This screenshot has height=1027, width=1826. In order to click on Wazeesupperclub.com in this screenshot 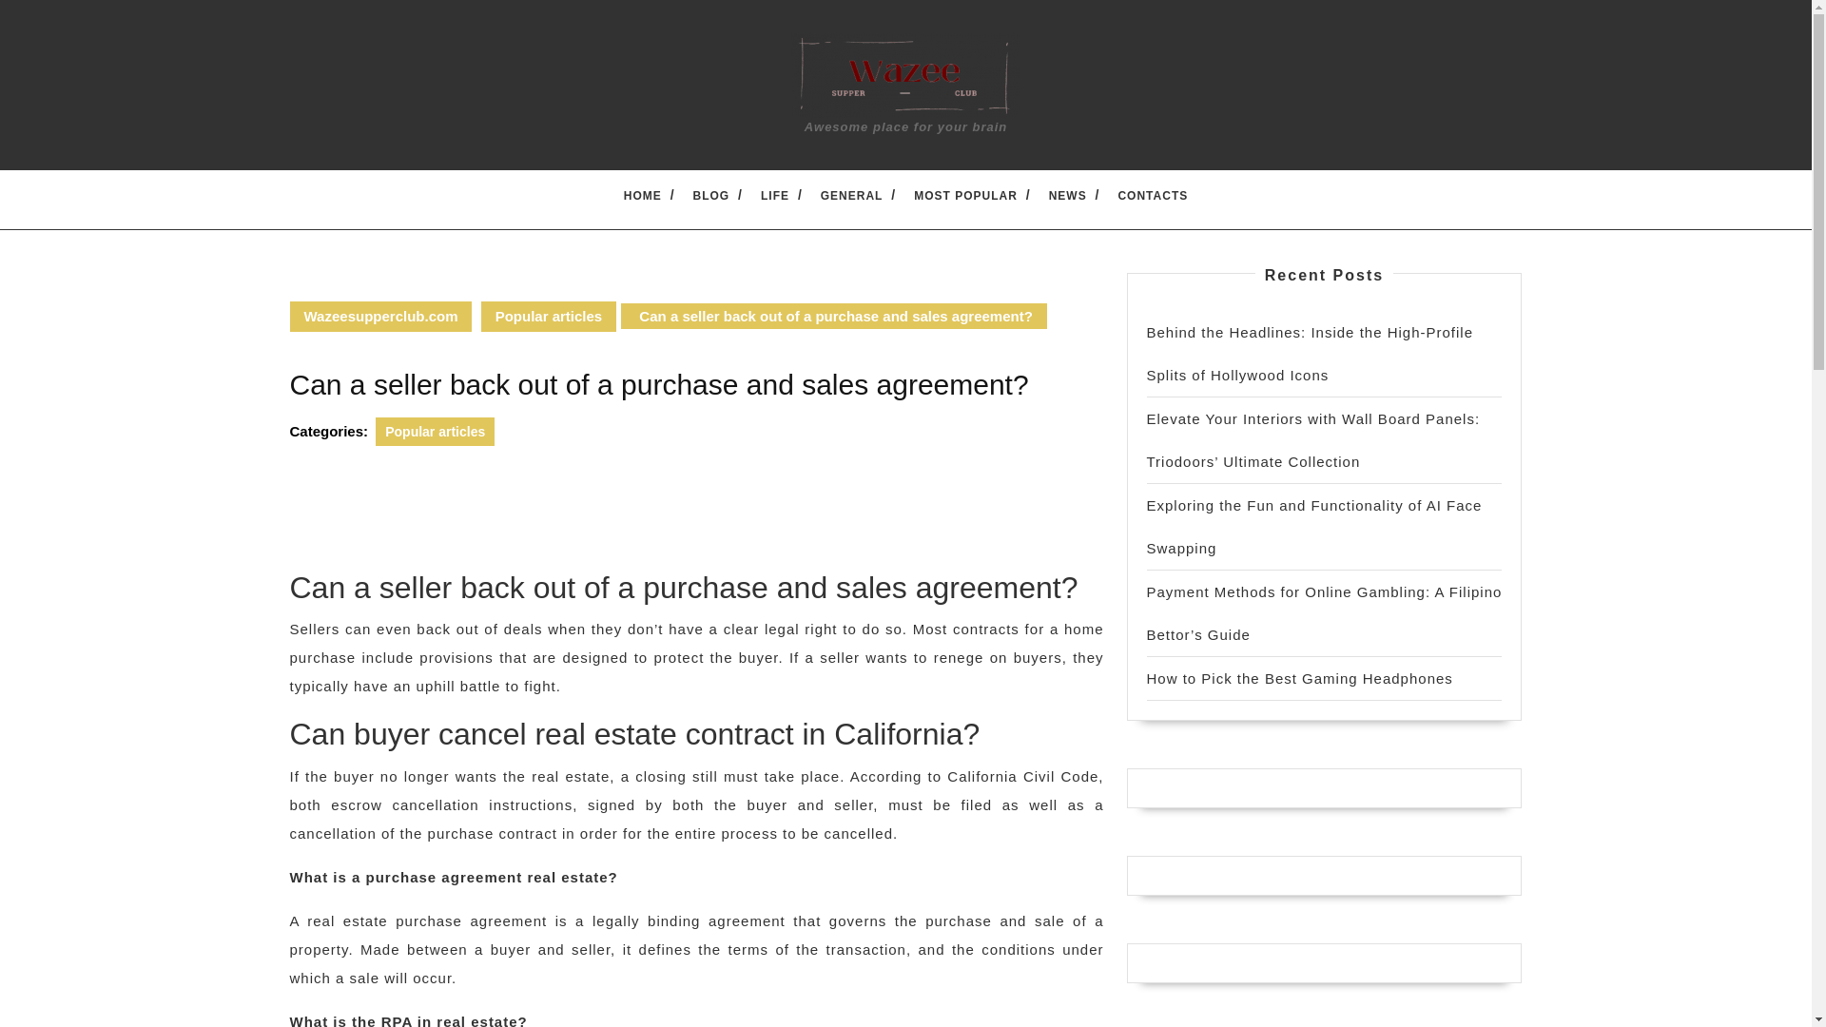, I will do `click(379, 316)`.